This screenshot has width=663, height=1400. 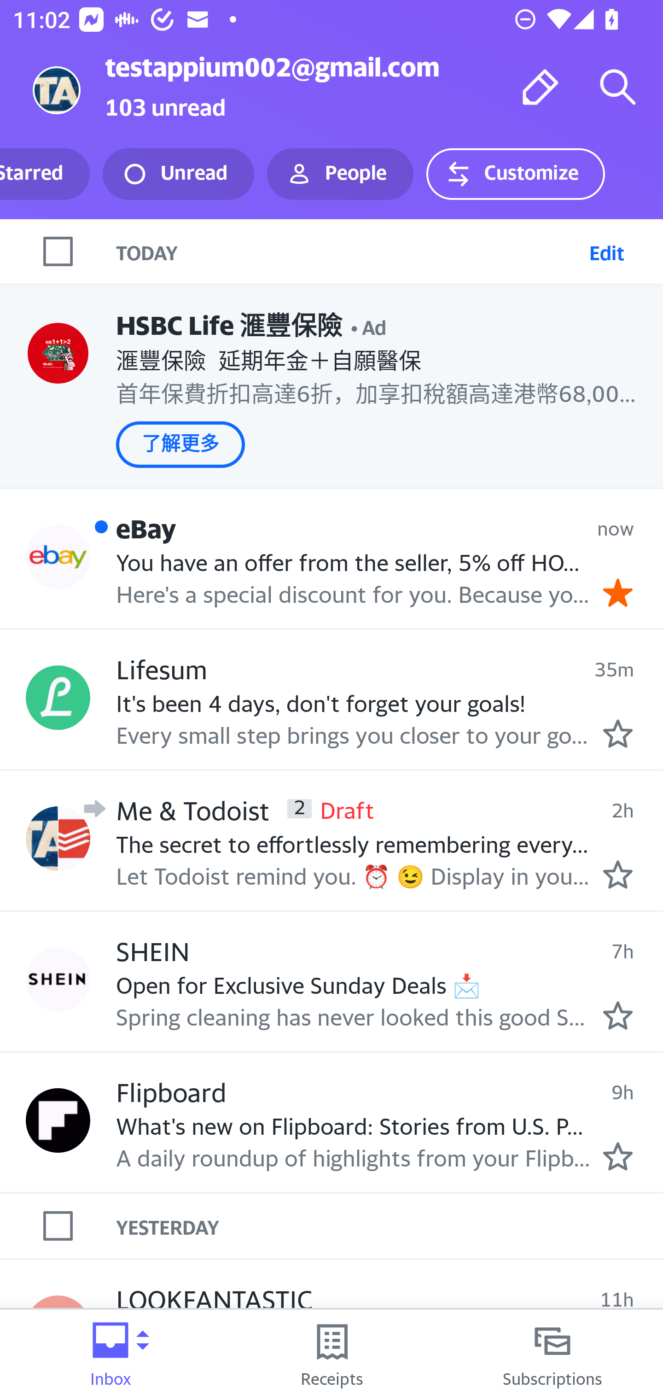 What do you see at coordinates (331, 1355) in the screenshot?
I see `Receipts` at bounding box center [331, 1355].